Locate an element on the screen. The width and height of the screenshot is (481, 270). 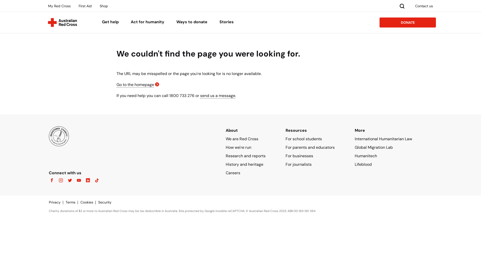
DONATE is located at coordinates (408, 22).